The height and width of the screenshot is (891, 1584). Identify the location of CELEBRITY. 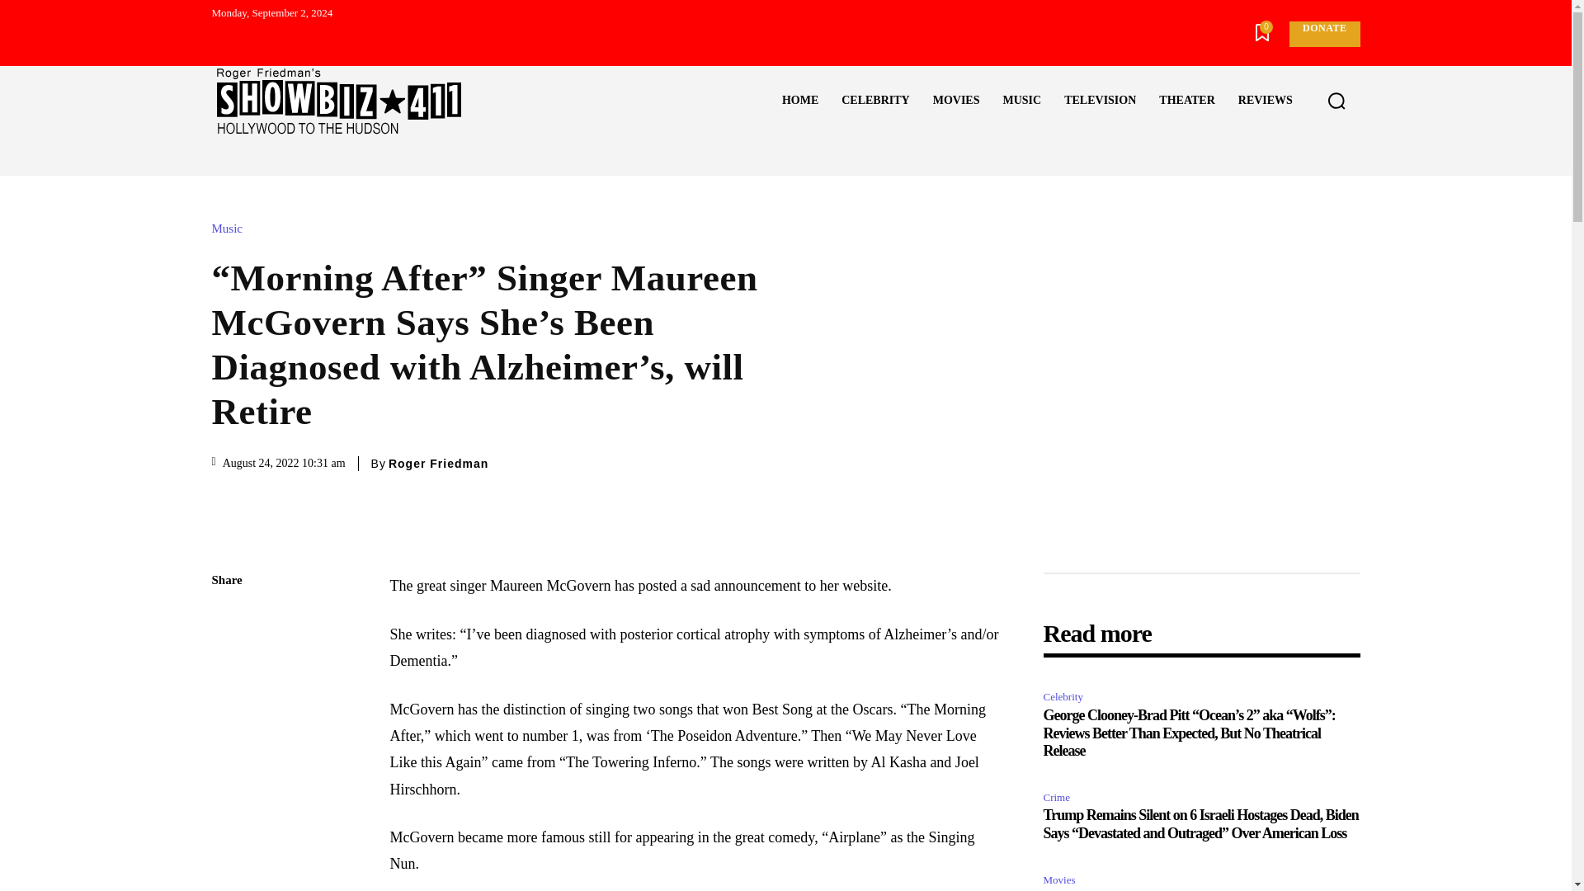
(874, 101).